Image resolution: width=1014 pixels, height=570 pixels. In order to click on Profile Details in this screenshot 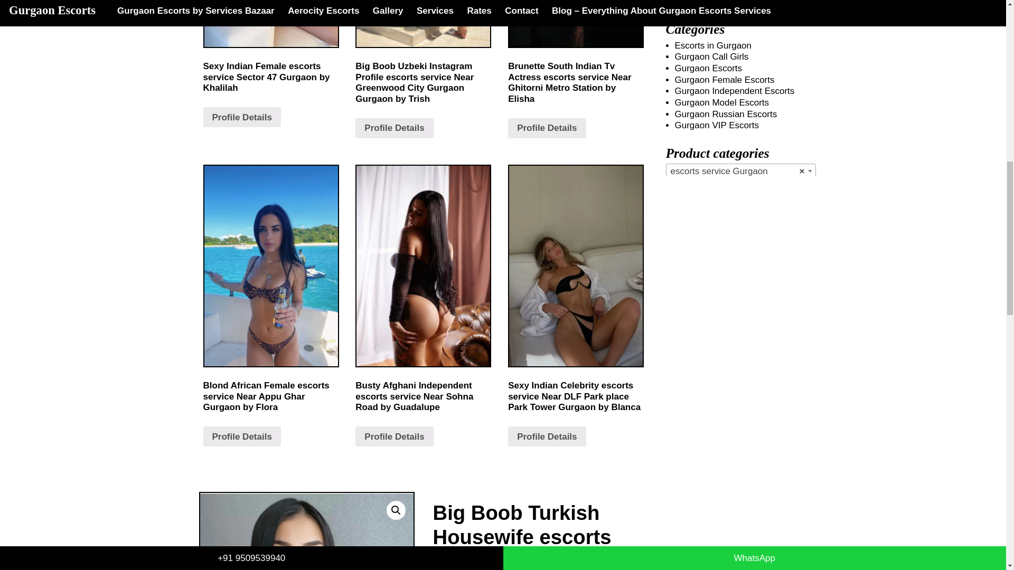, I will do `click(547, 128)`.